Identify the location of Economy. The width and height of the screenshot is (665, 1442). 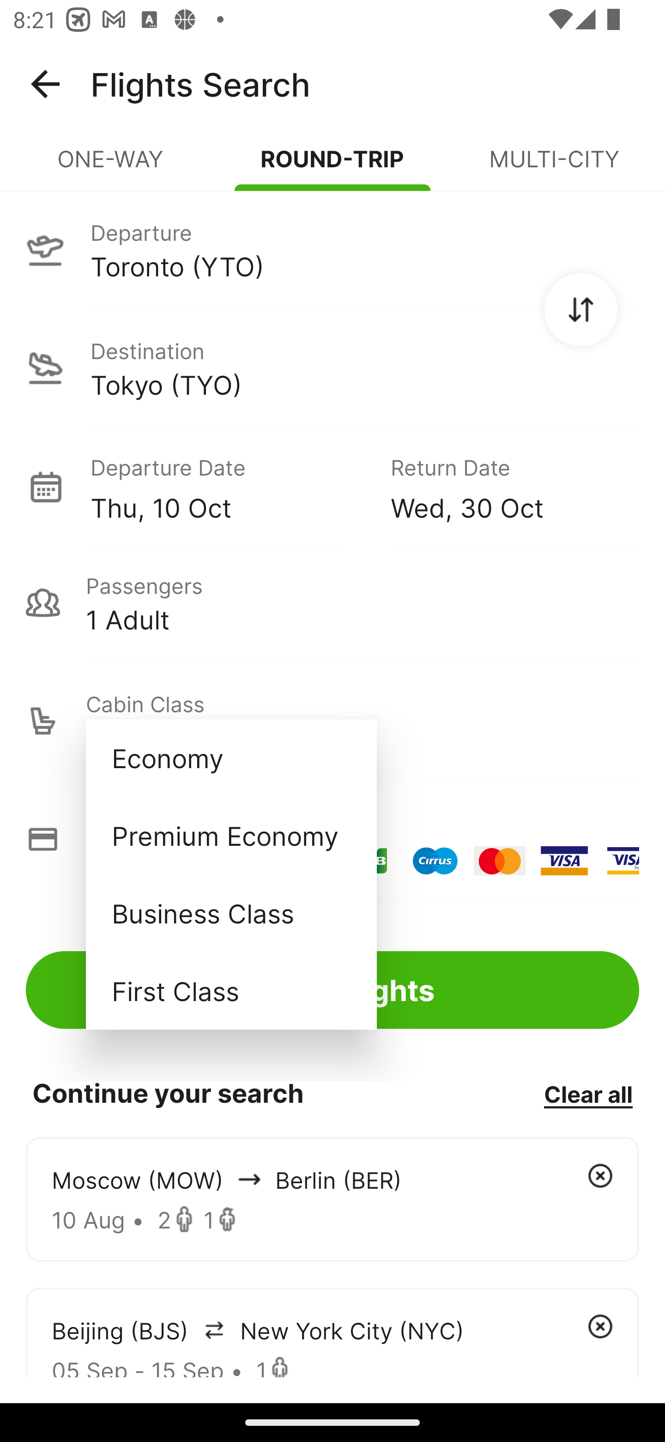
(231, 758).